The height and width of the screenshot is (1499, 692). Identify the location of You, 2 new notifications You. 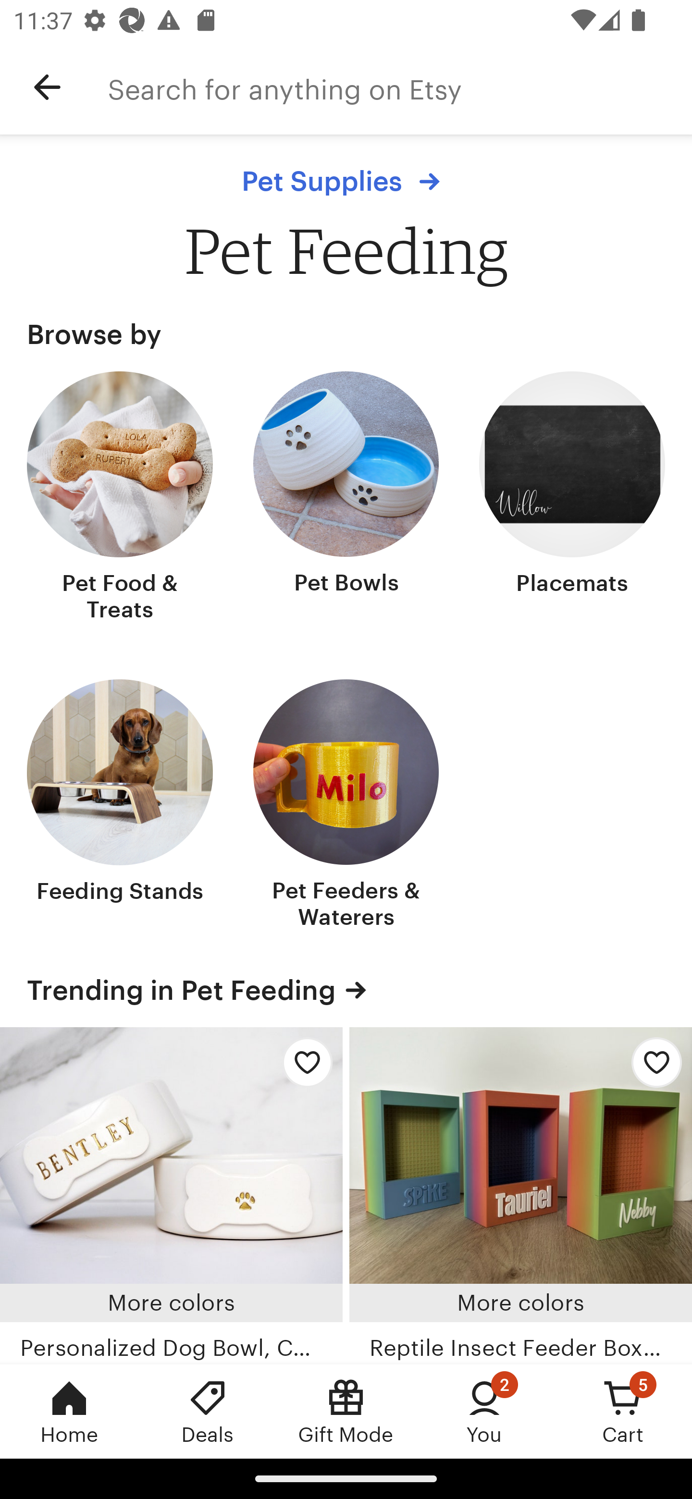
(484, 1411).